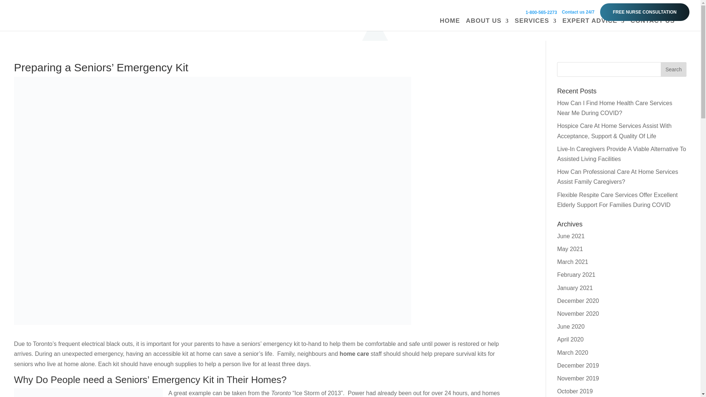 This screenshot has height=397, width=706. Describe the element at coordinates (593, 24) in the screenshot. I see `EXPERT ADVICE` at that location.